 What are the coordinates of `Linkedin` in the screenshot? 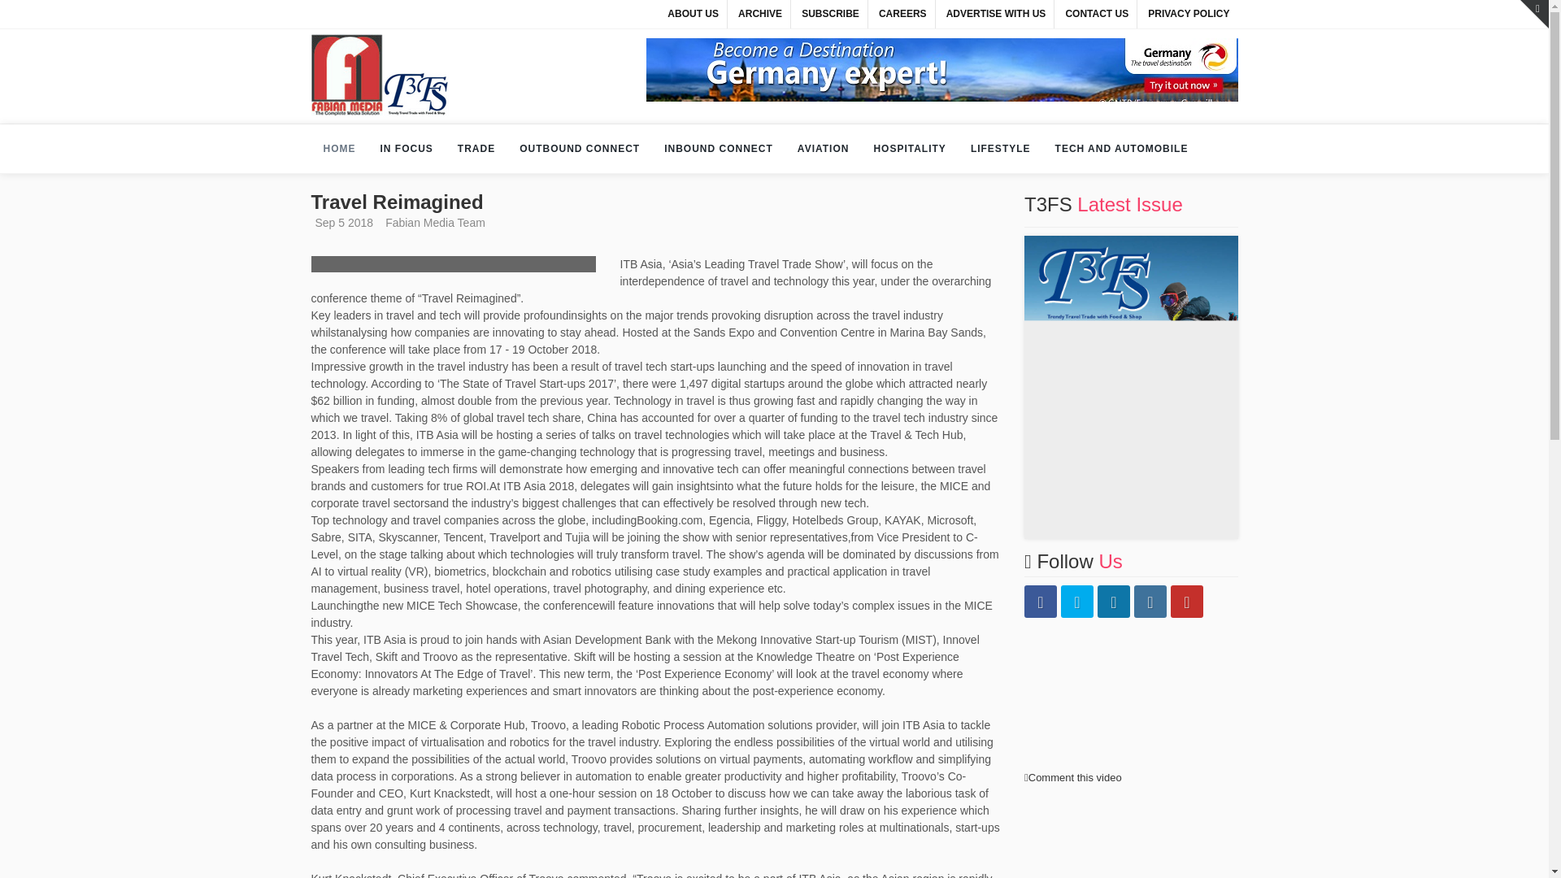 It's located at (1114, 602).